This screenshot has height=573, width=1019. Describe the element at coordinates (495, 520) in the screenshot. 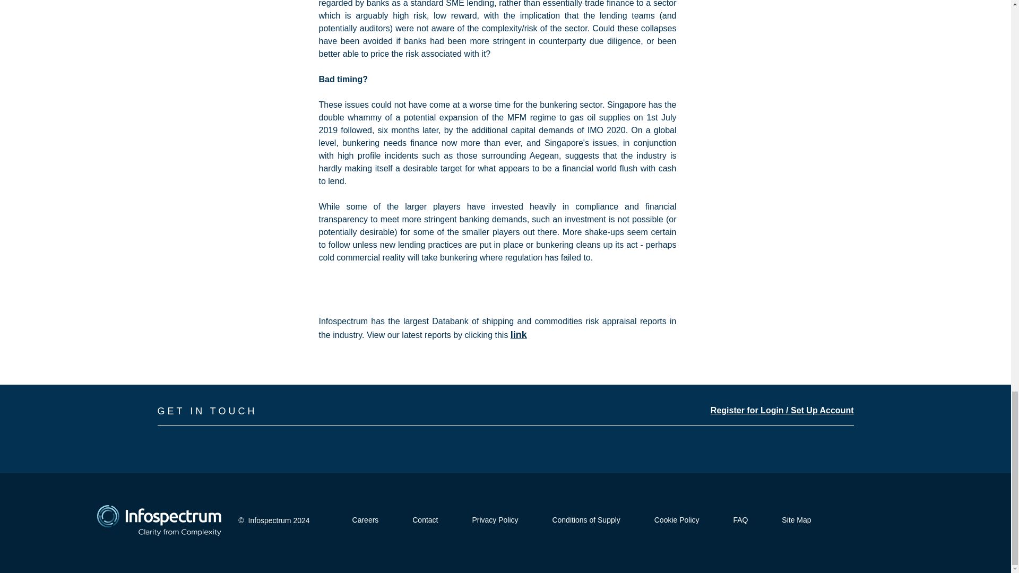

I see `Privacy Policy` at that location.